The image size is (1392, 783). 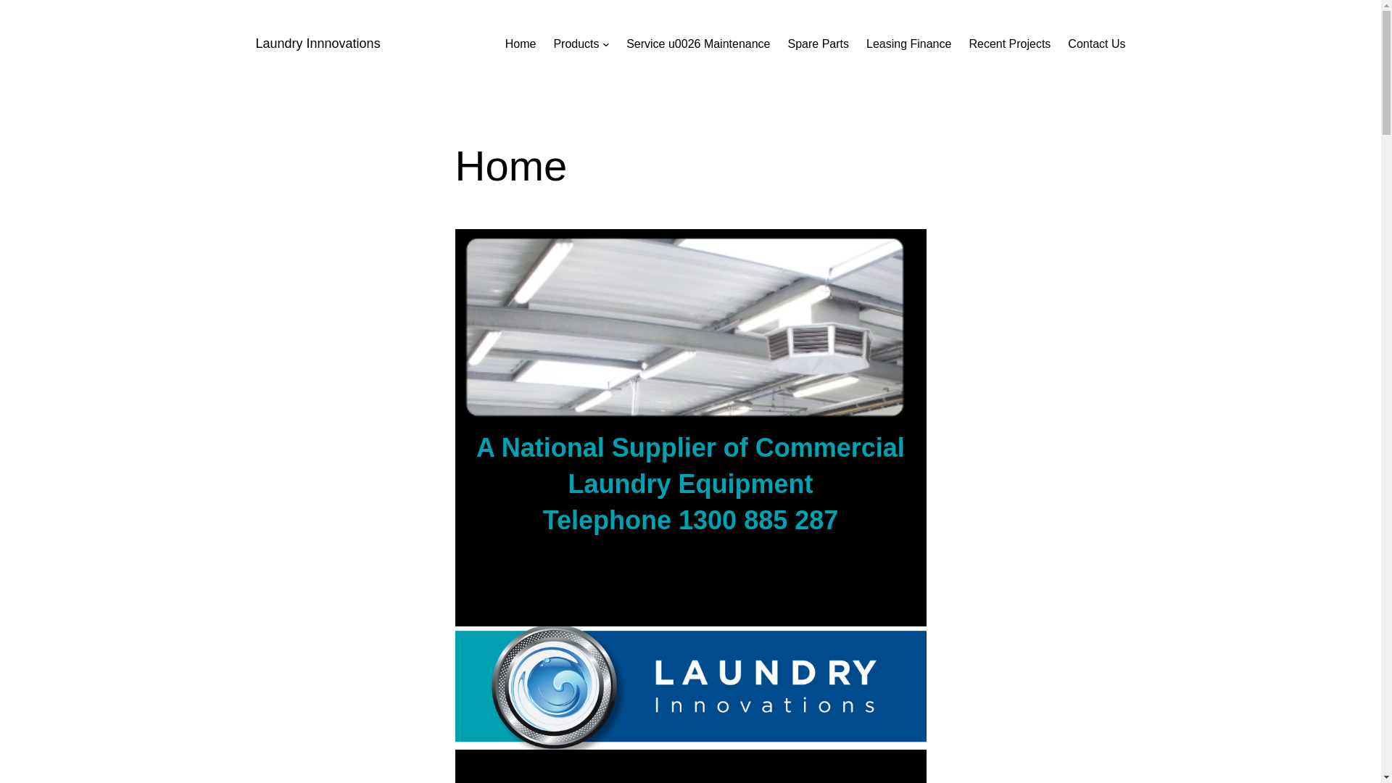 I want to click on Products, so click(x=576, y=44).